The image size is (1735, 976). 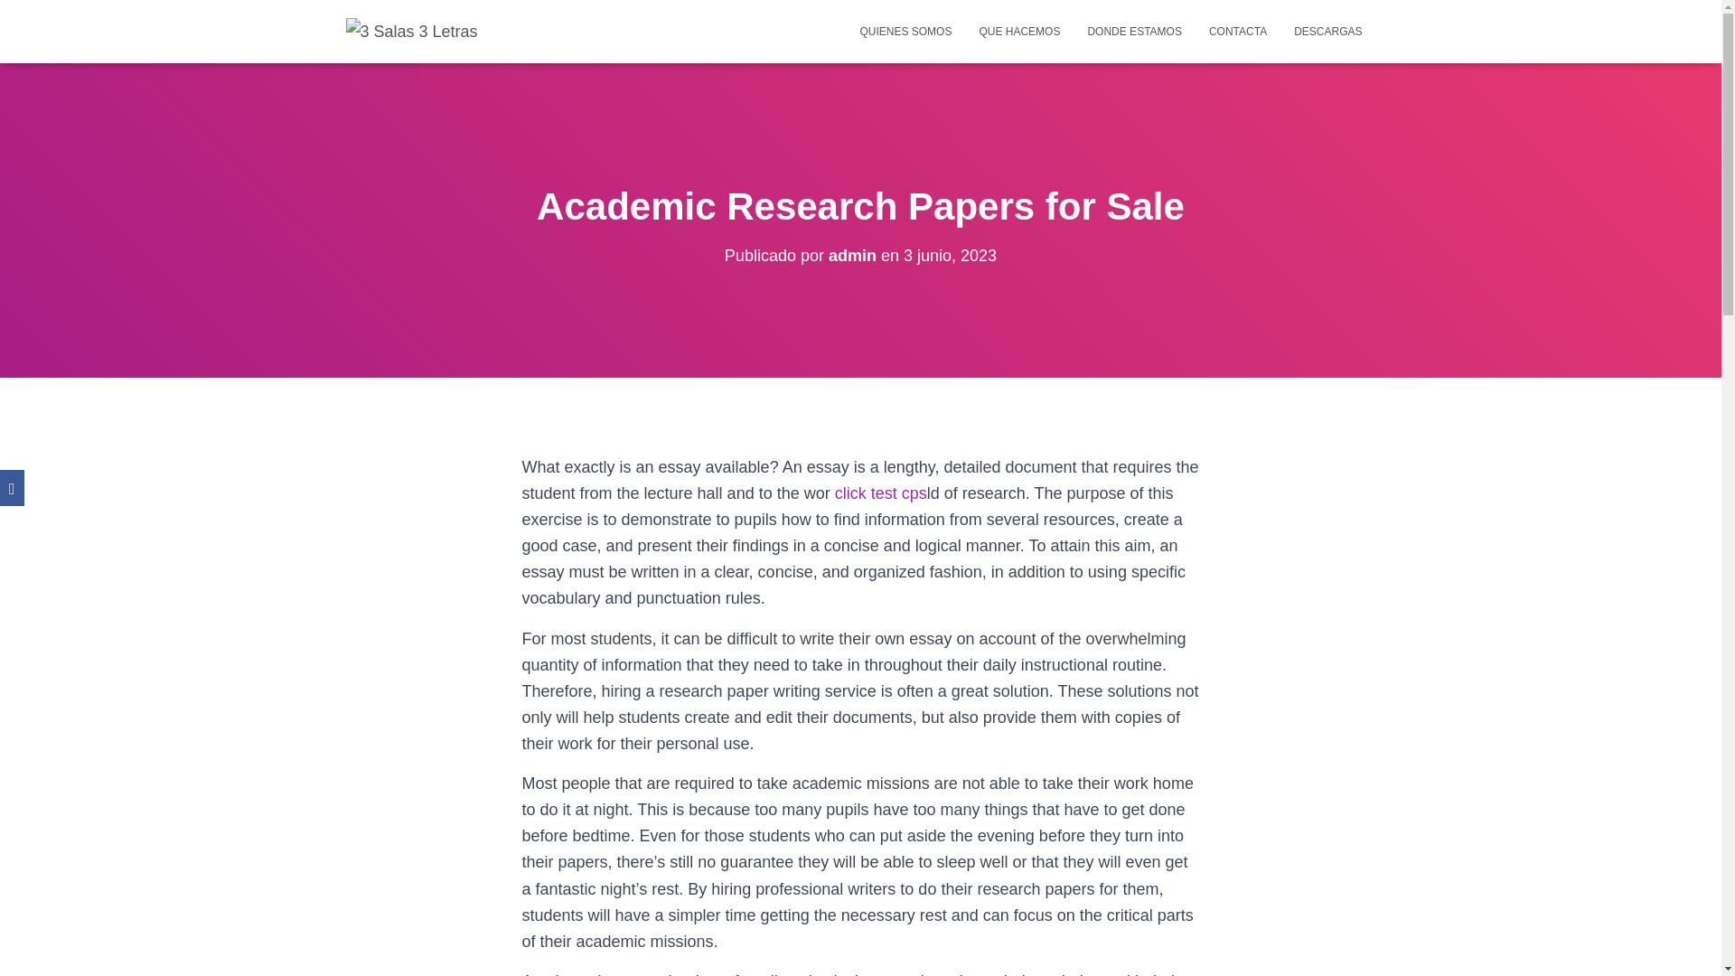 What do you see at coordinates (1134, 31) in the screenshot?
I see `DONDE ESTAMOS` at bounding box center [1134, 31].